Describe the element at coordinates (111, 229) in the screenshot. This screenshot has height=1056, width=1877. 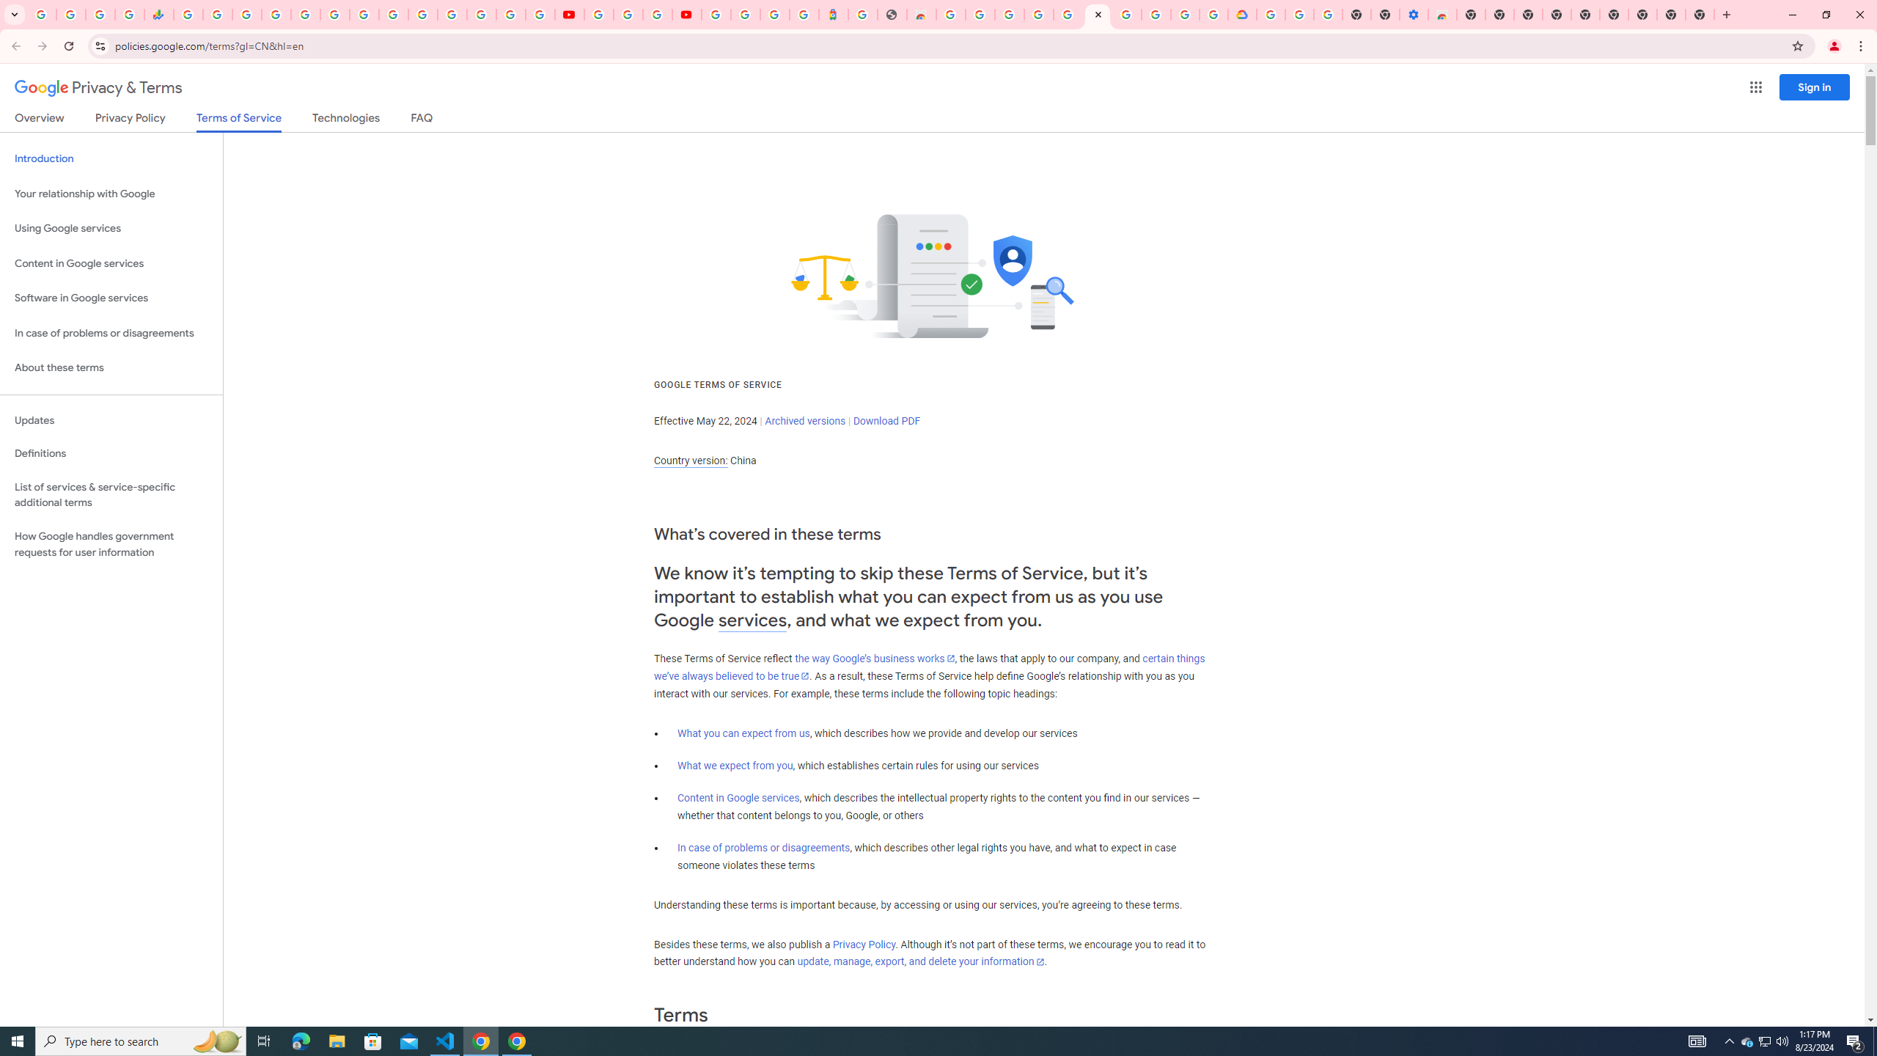
I see `Using Google services` at that location.